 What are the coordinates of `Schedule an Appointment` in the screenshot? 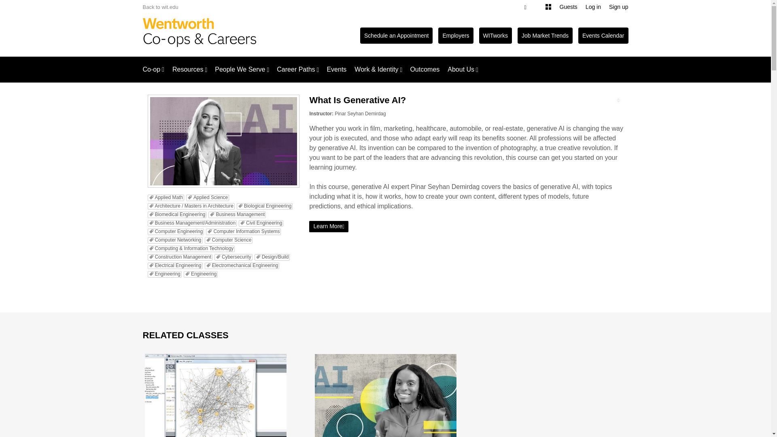 It's located at (397, 36).